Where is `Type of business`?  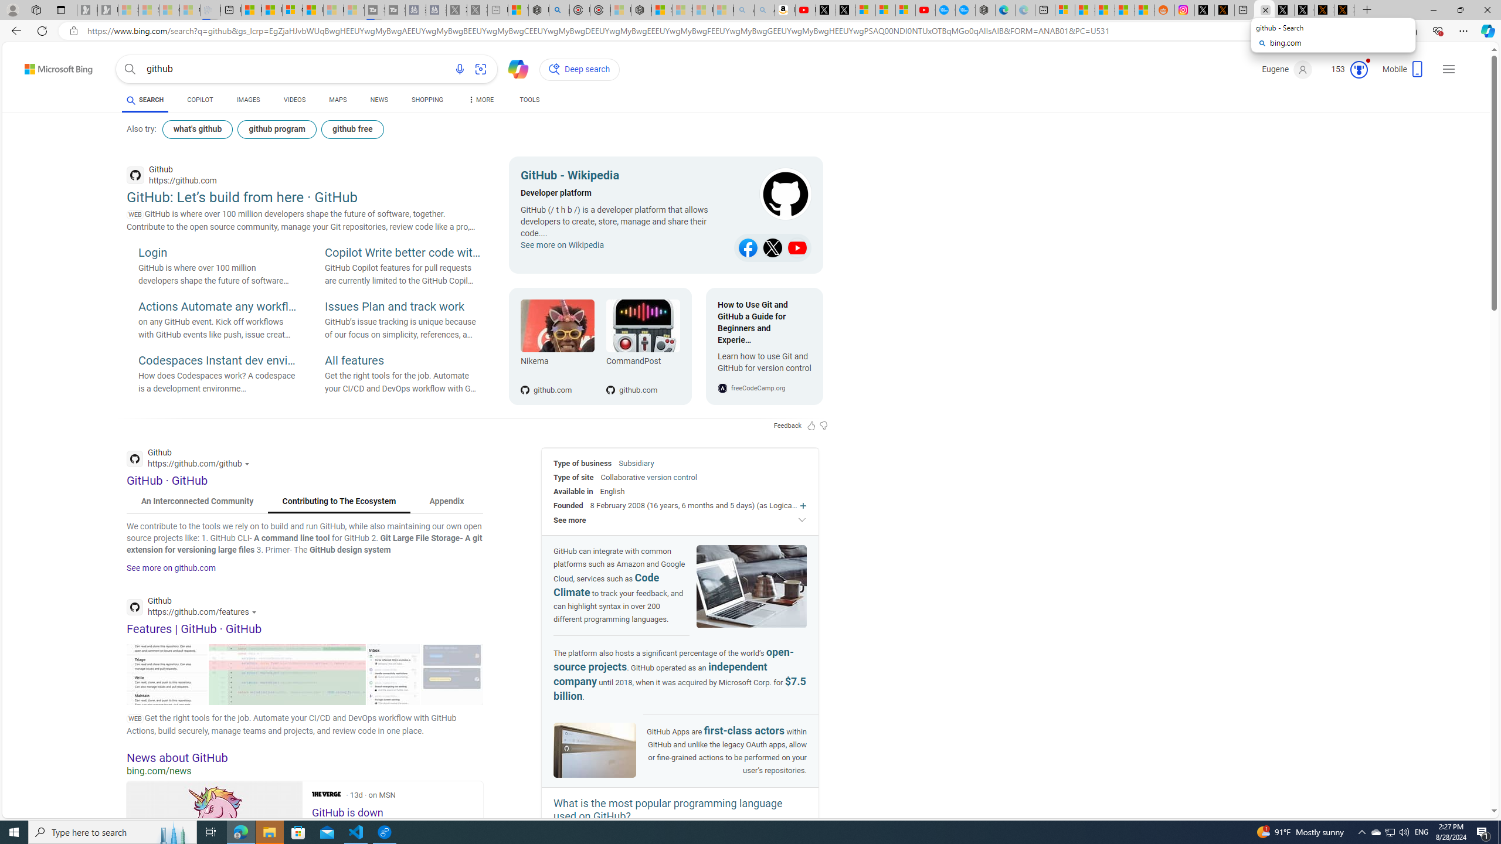 Type of business is located at coordinates (583, 463).